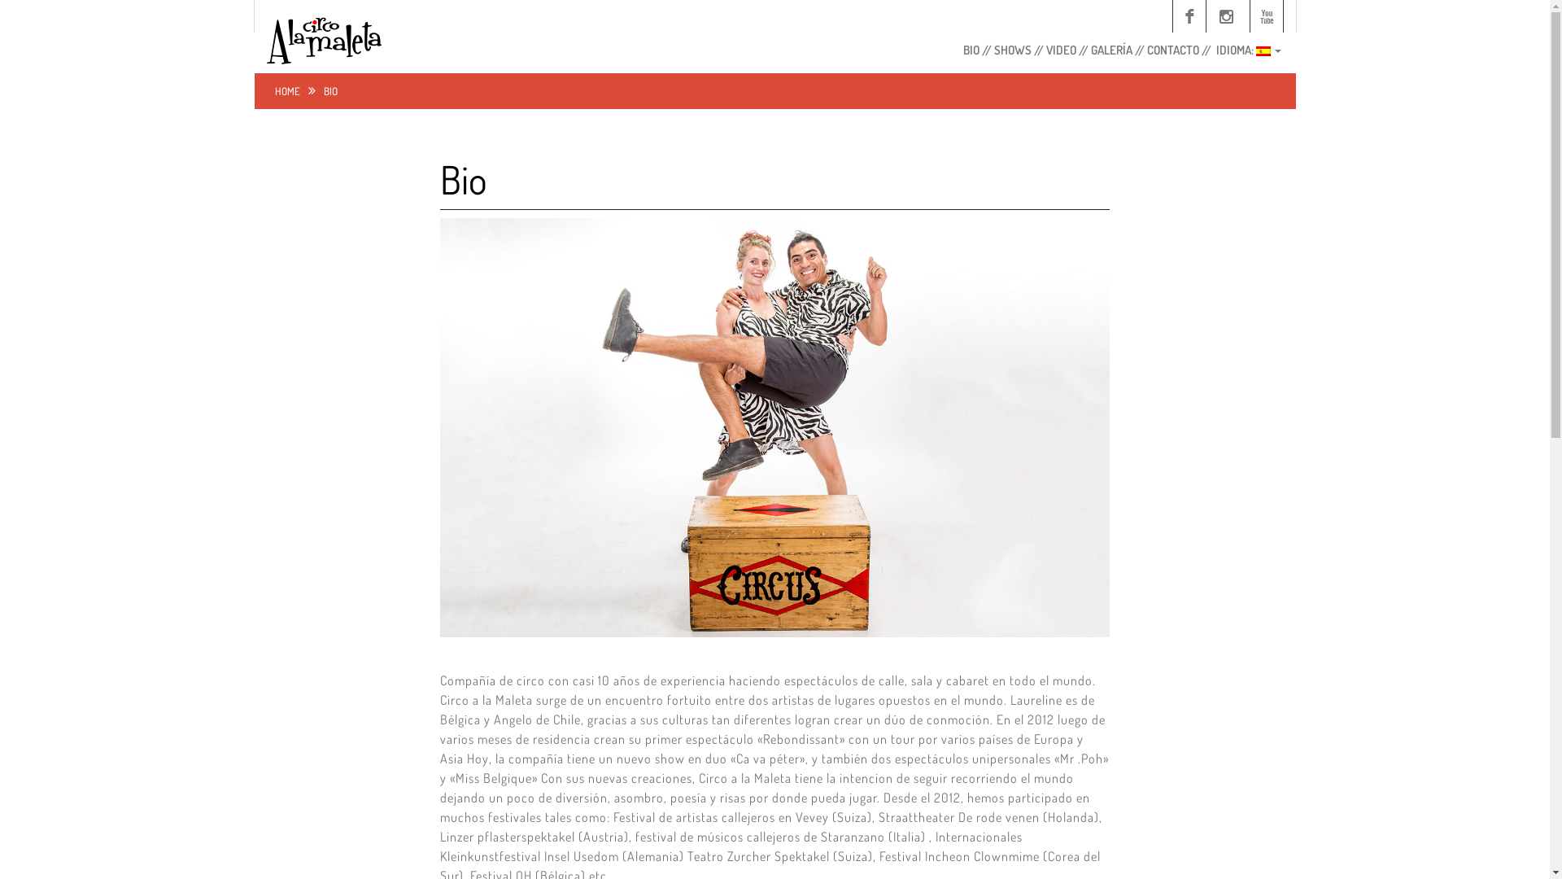 The height and width of the screenshot is (879, 1562). I want to click on Bio, so click(464, 179).